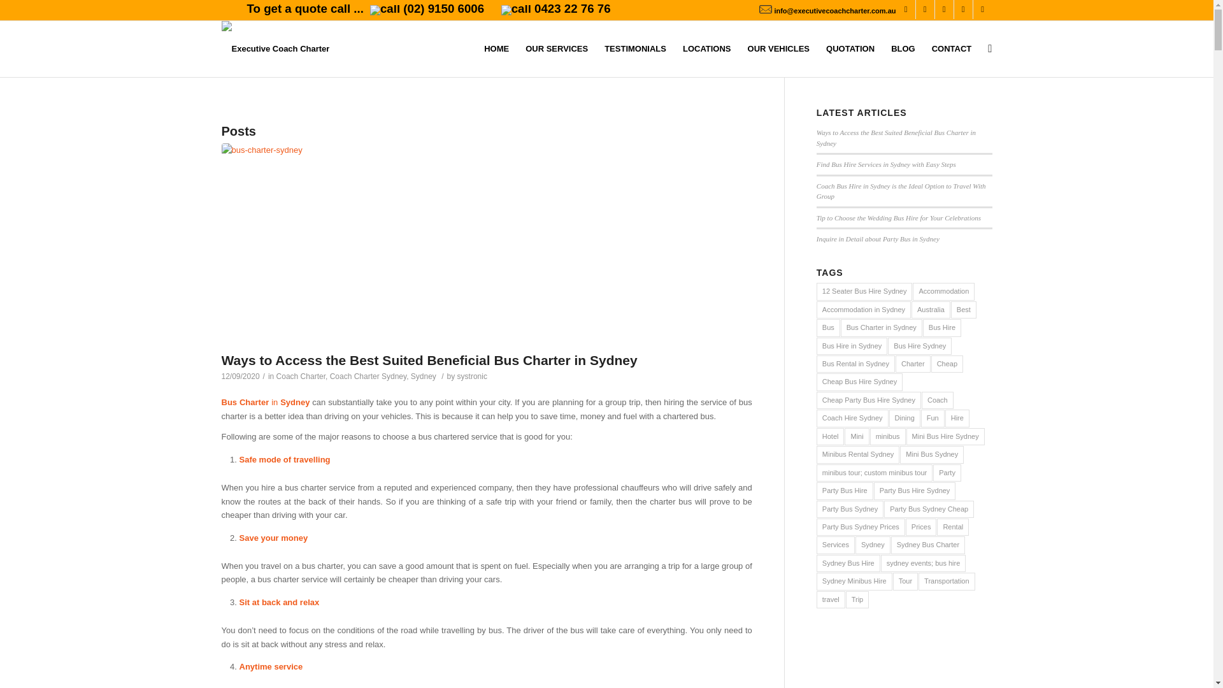 The image size is (1223, 688). Describe the element at coordinates (931, 310) in the screenshot. I see `Australia` at that location.